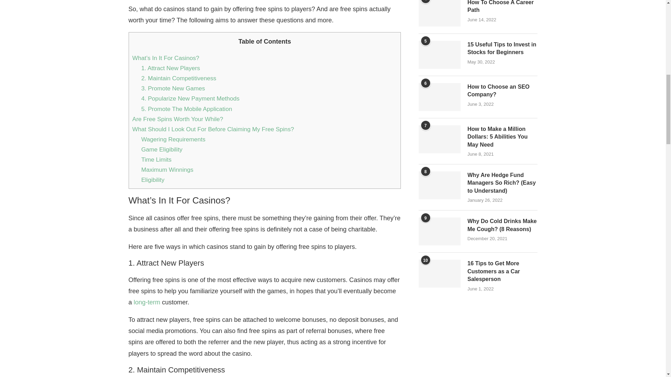  I want to click on 5. Promote The Mobile Application, so click(187, 109).